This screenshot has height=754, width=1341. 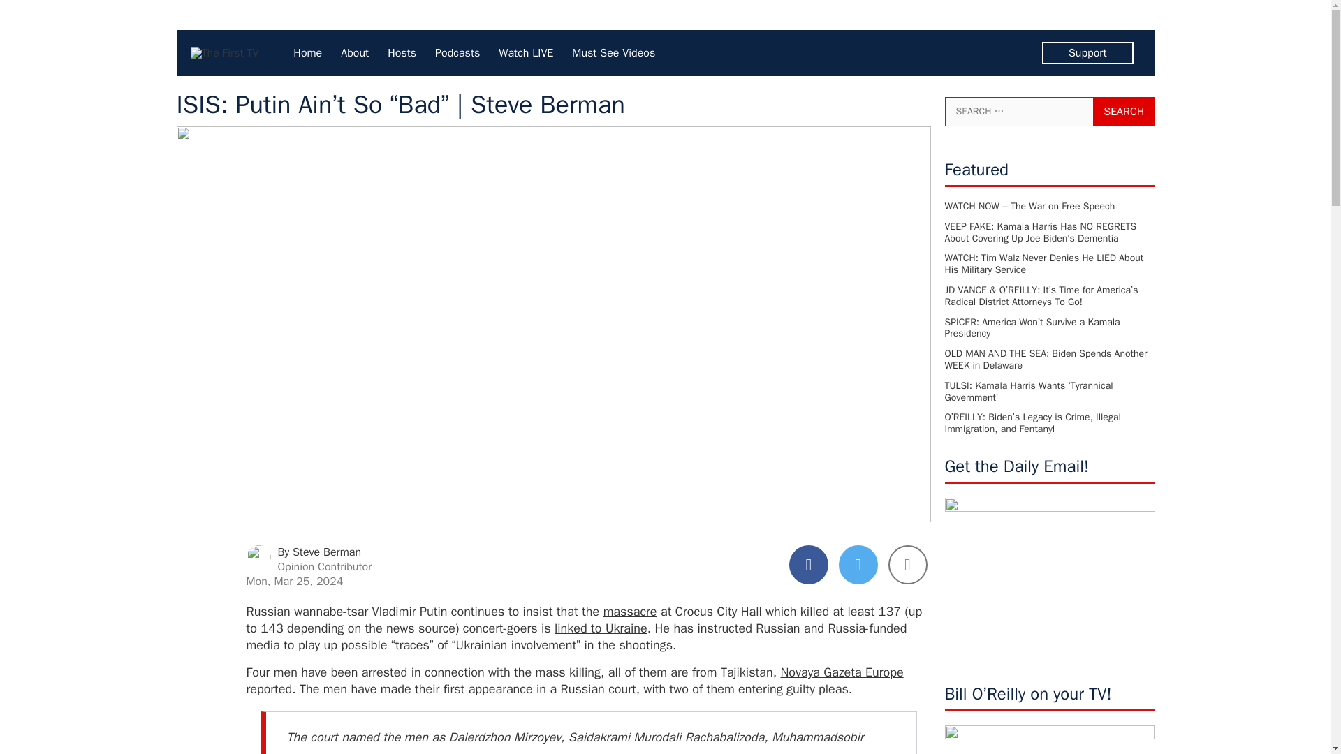 I want to click on Podcasts, so click(x=457, y=52).